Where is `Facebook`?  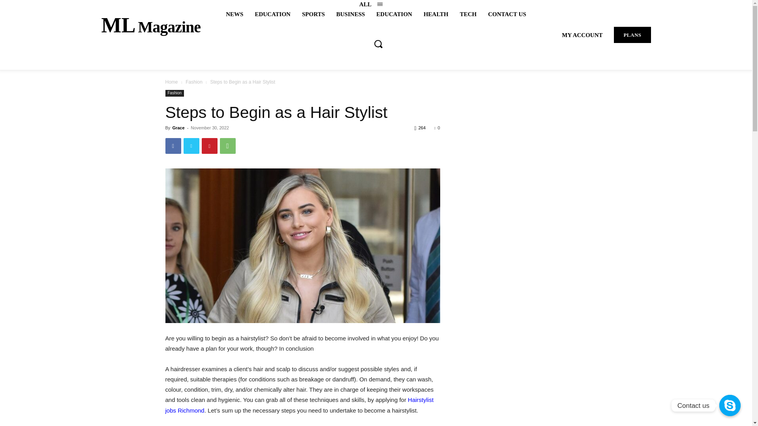 Facebook is located at coordinates (173, 146).